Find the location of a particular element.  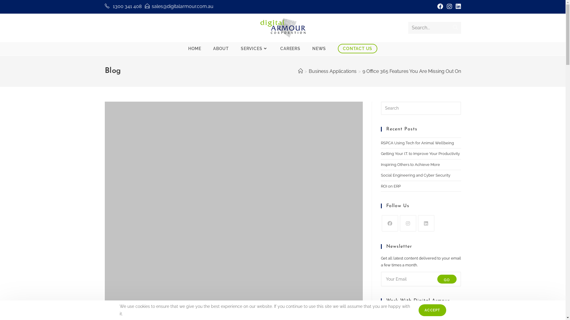

1300 341 408 is located at coordinates (417, 206).